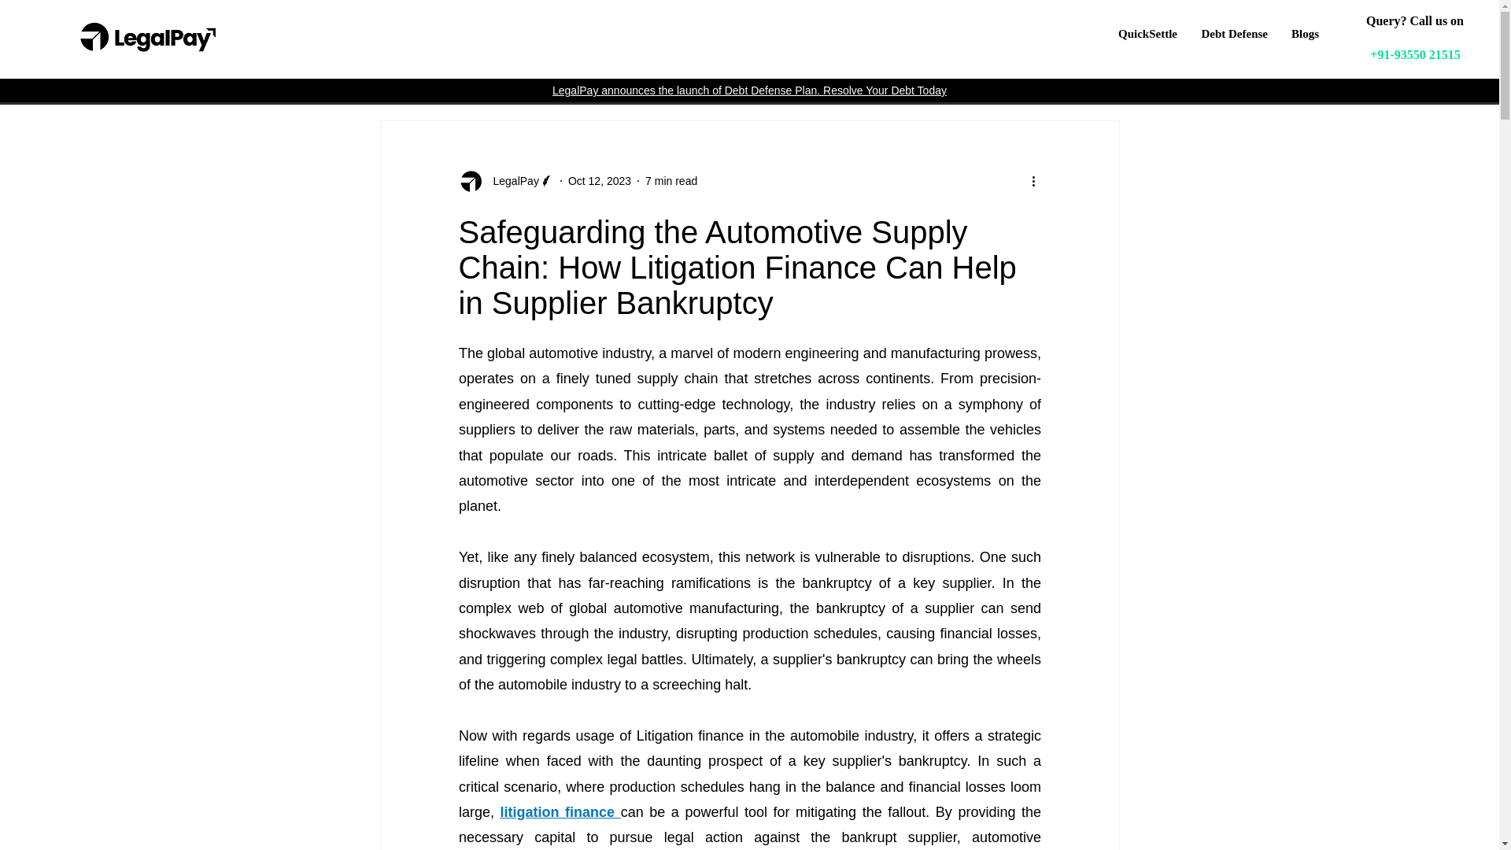  What do you see at coordinates (505, 181) in the screenshot?
I see `LegalPay` at bounding box center [505, 181].